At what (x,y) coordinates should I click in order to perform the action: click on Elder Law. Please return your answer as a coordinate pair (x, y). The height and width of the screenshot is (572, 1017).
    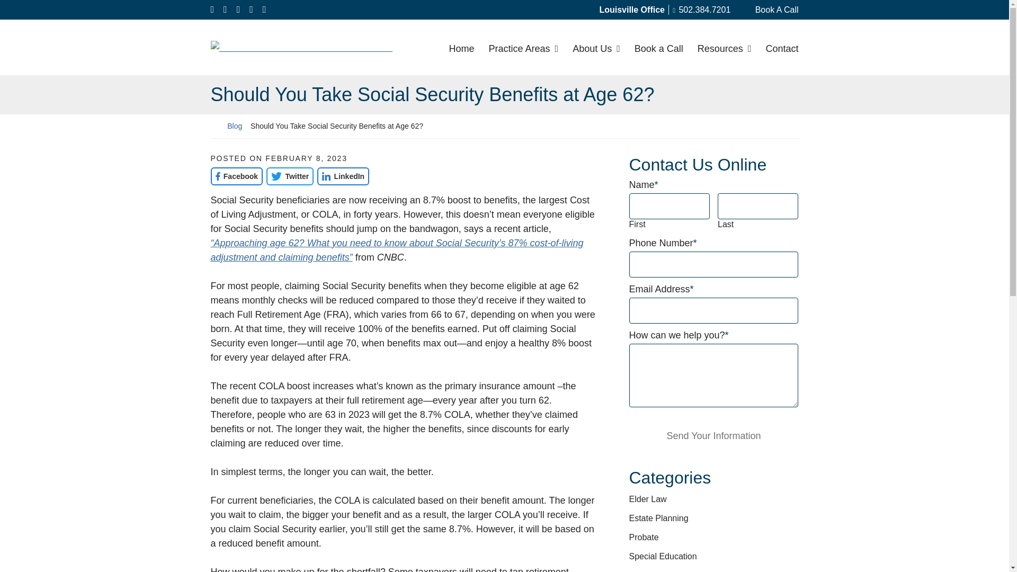
    Looking at the image, I should click on (648, 499).